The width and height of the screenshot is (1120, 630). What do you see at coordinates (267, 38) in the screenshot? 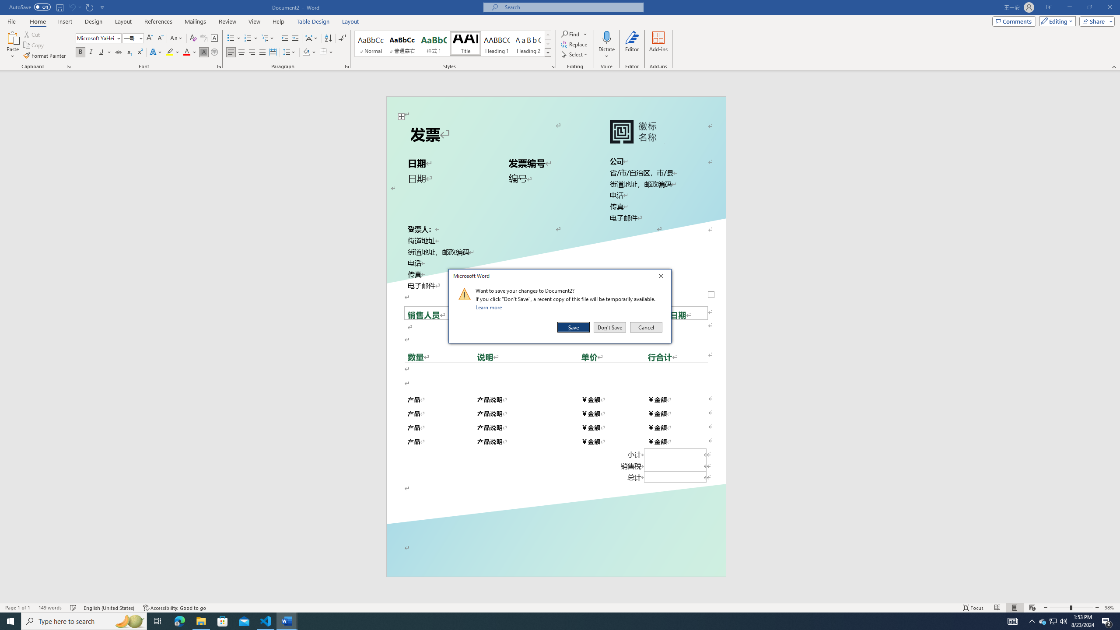
I see `Multilevel List` at bounding box center [267, 38].